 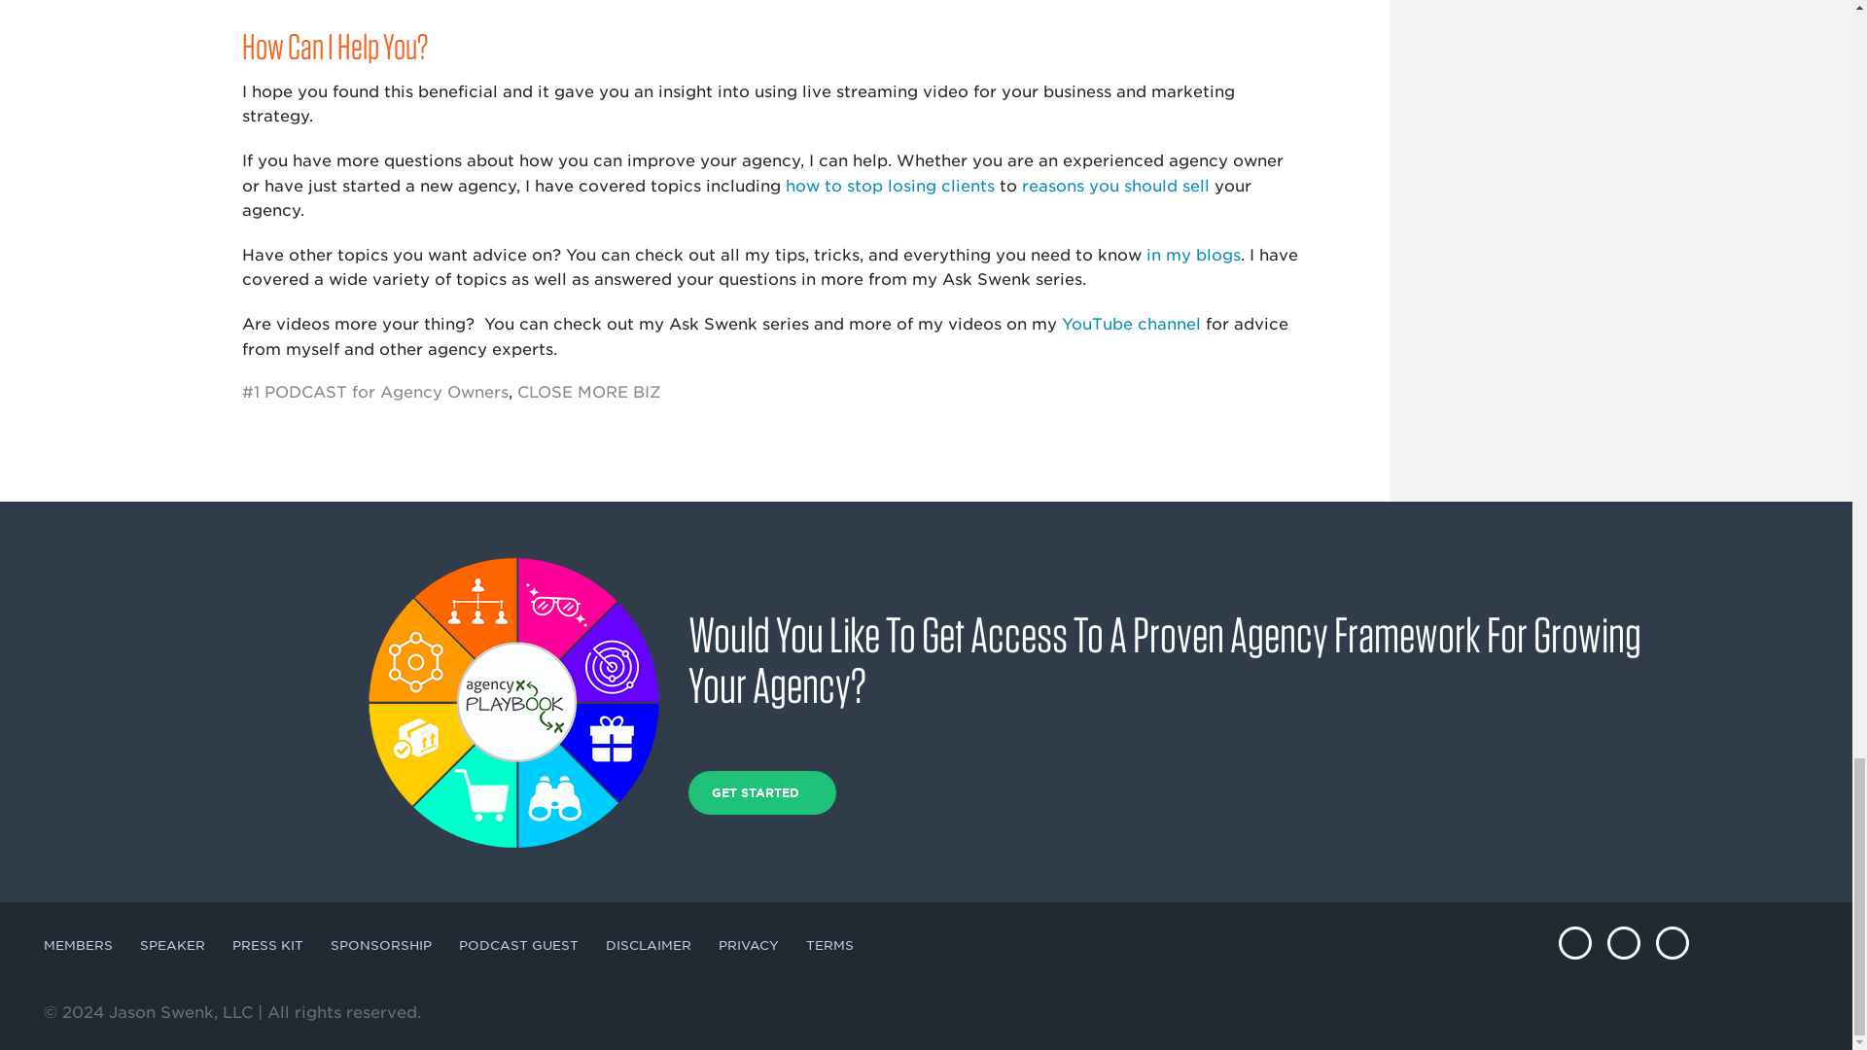 I want to click on reasons you should sell, so click(x=1115, y=186).